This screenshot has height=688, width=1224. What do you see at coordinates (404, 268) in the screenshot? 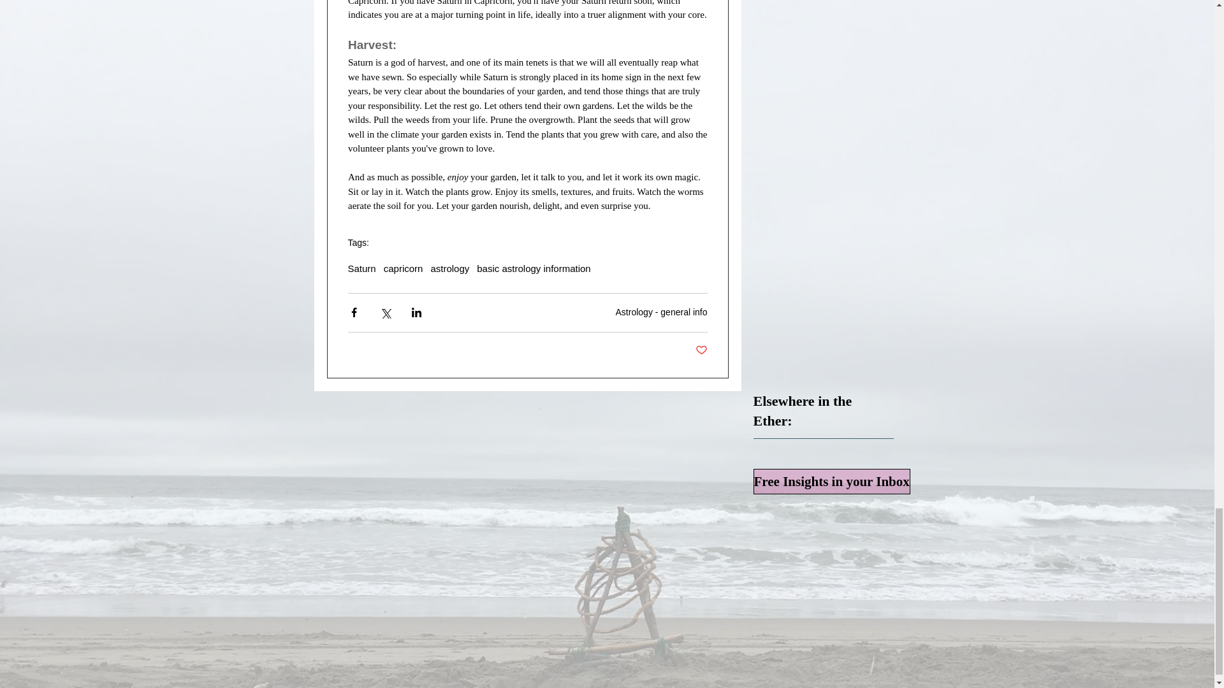
I see `capricorn` at bounding box center [404, 268].